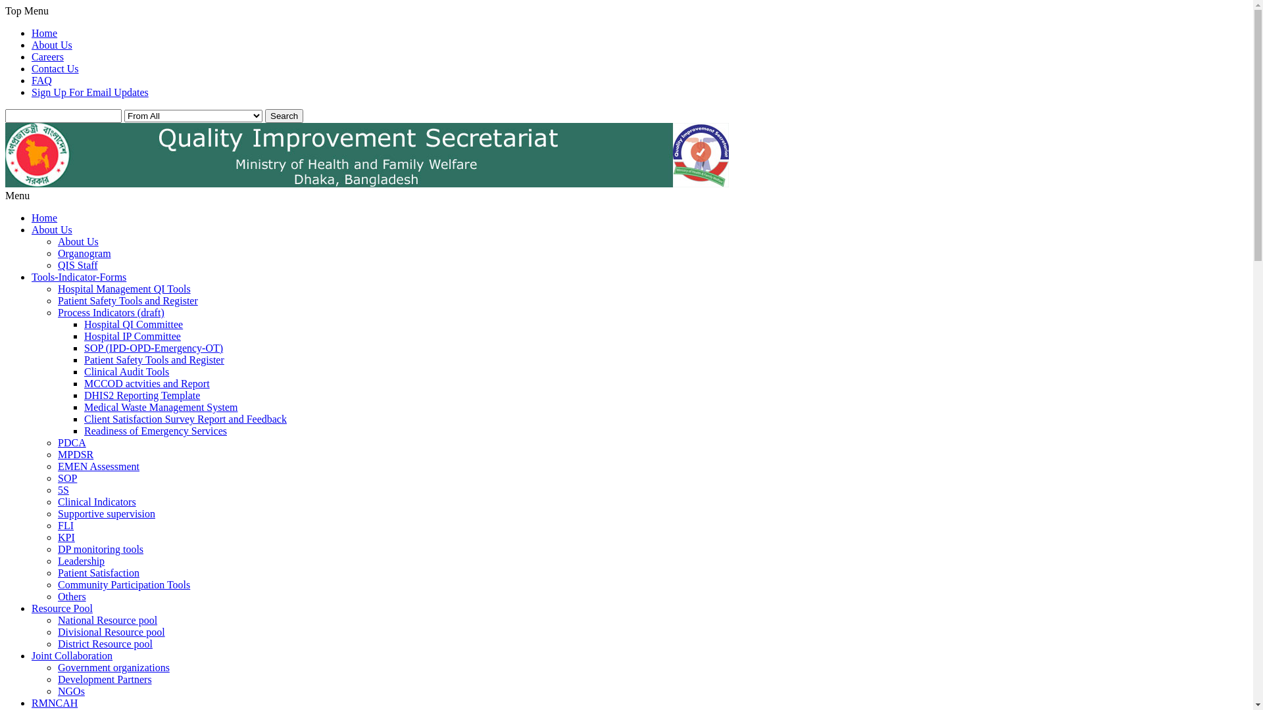 This screenshot has width=1263, height=710. What do you see at coordinates (63, 490) in the screenshot?
I see `5S` at bounding box center [63, 490].